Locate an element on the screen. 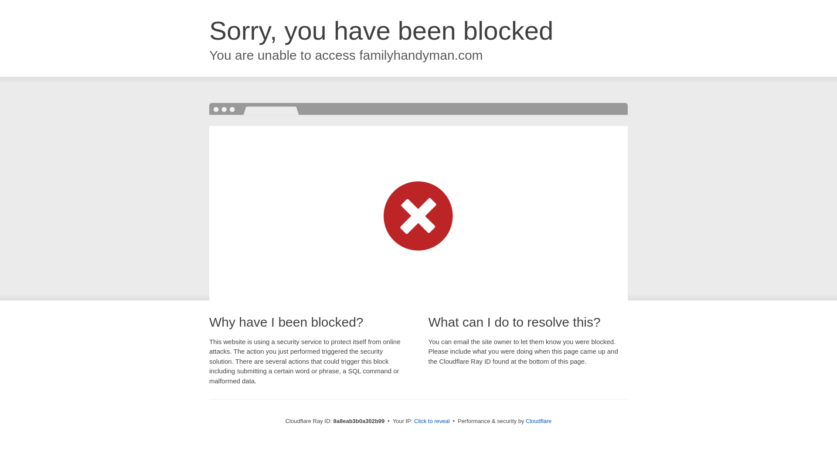 The width and height of the screenshot is (837, 471). Click to reveal is located at coordinates (432, 421).